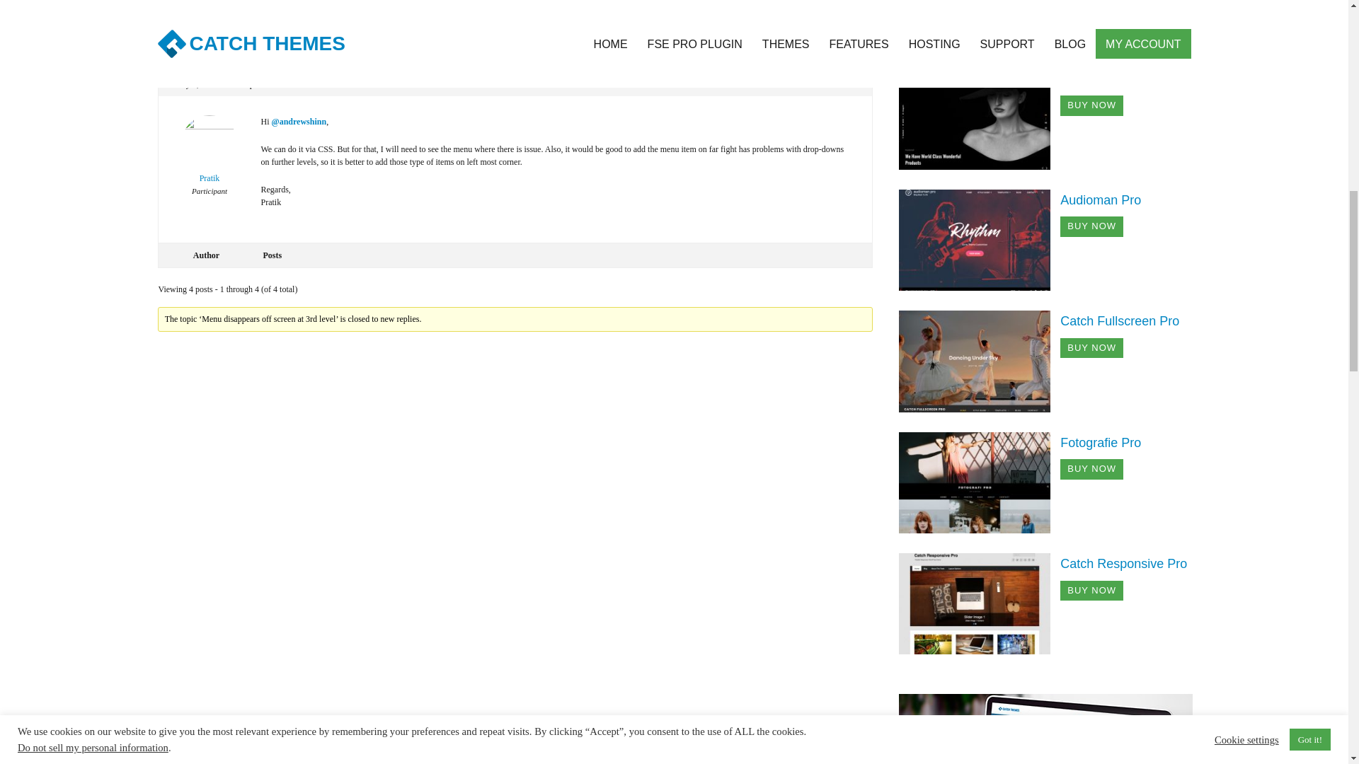 Image resolution: width=1359 pixels, height=764 pixels. I want to click on Fotografie Pro, so click(979, 482).